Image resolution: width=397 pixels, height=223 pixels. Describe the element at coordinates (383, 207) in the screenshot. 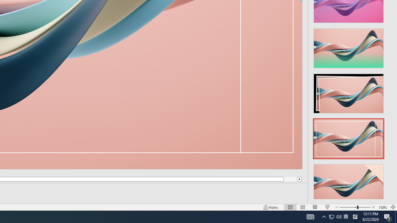

I see `Zoom 150%` at that location.